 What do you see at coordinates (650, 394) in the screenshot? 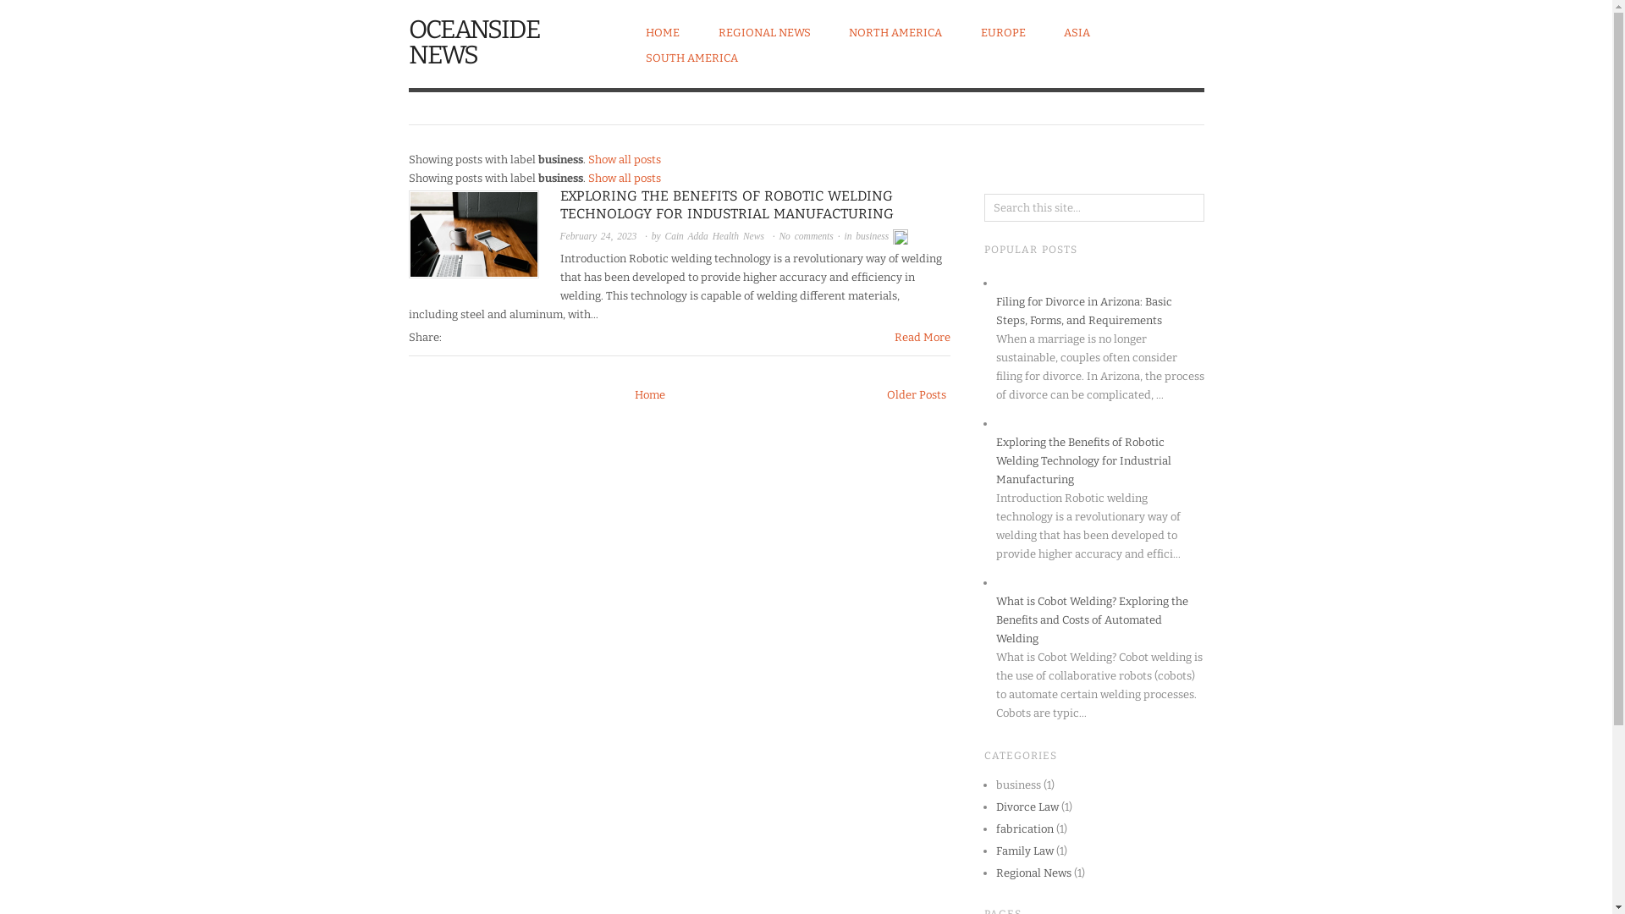
I see `Home` at bounding box center [650, 394].